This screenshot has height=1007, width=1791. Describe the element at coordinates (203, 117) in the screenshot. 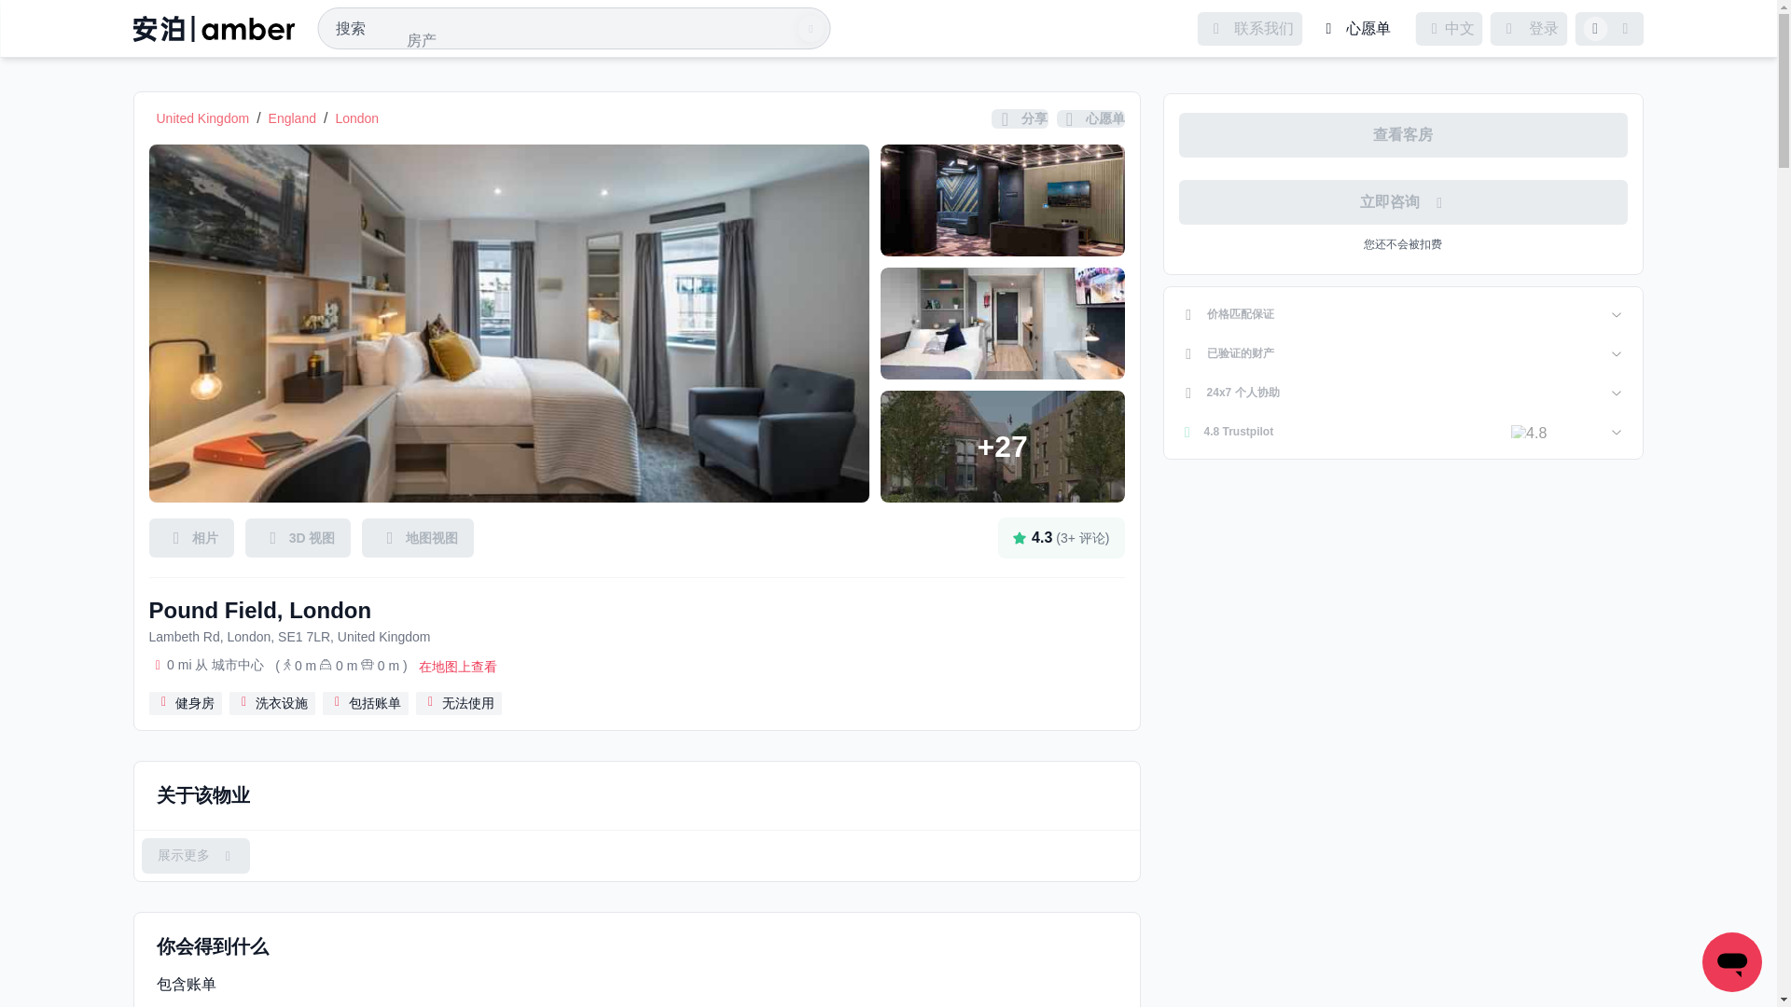

I see `United Kingdom` at that location.